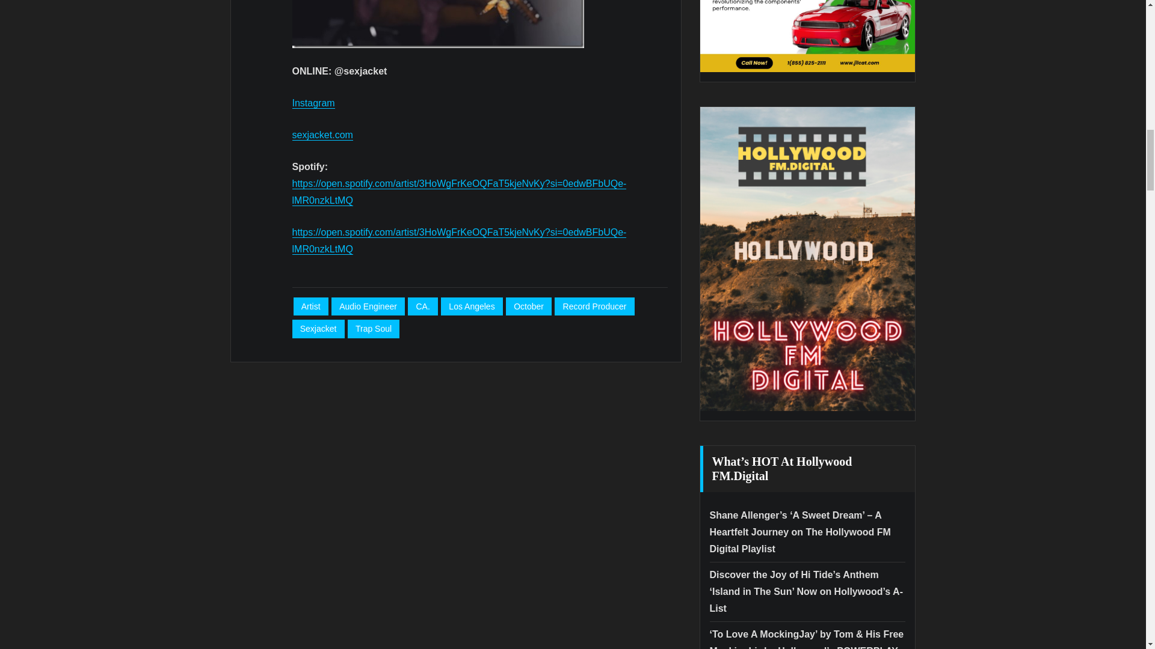  I want to click on Record Producer, so click(594, 306).